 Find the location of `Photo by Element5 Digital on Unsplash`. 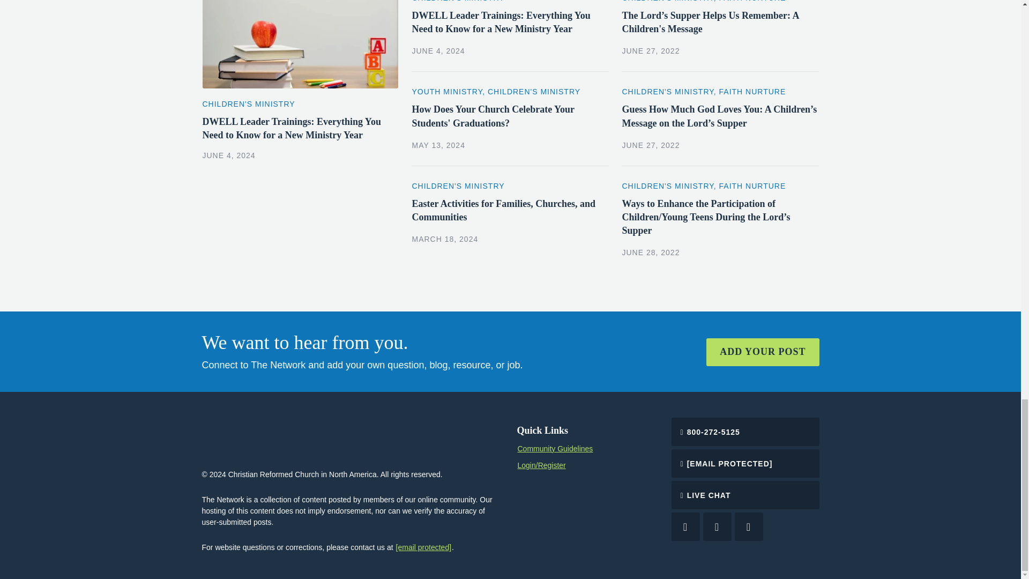

Photo by Element5 Digital on Unsplash is located at coordinates (301, 44).